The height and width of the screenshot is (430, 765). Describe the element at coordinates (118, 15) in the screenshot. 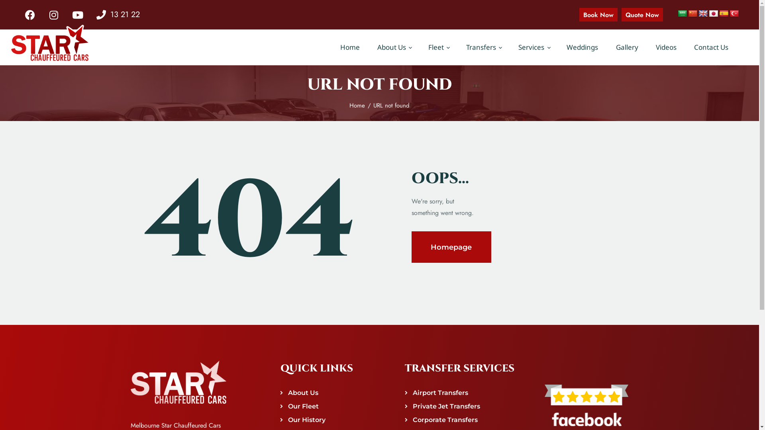

I see `13 21 22` at that location.